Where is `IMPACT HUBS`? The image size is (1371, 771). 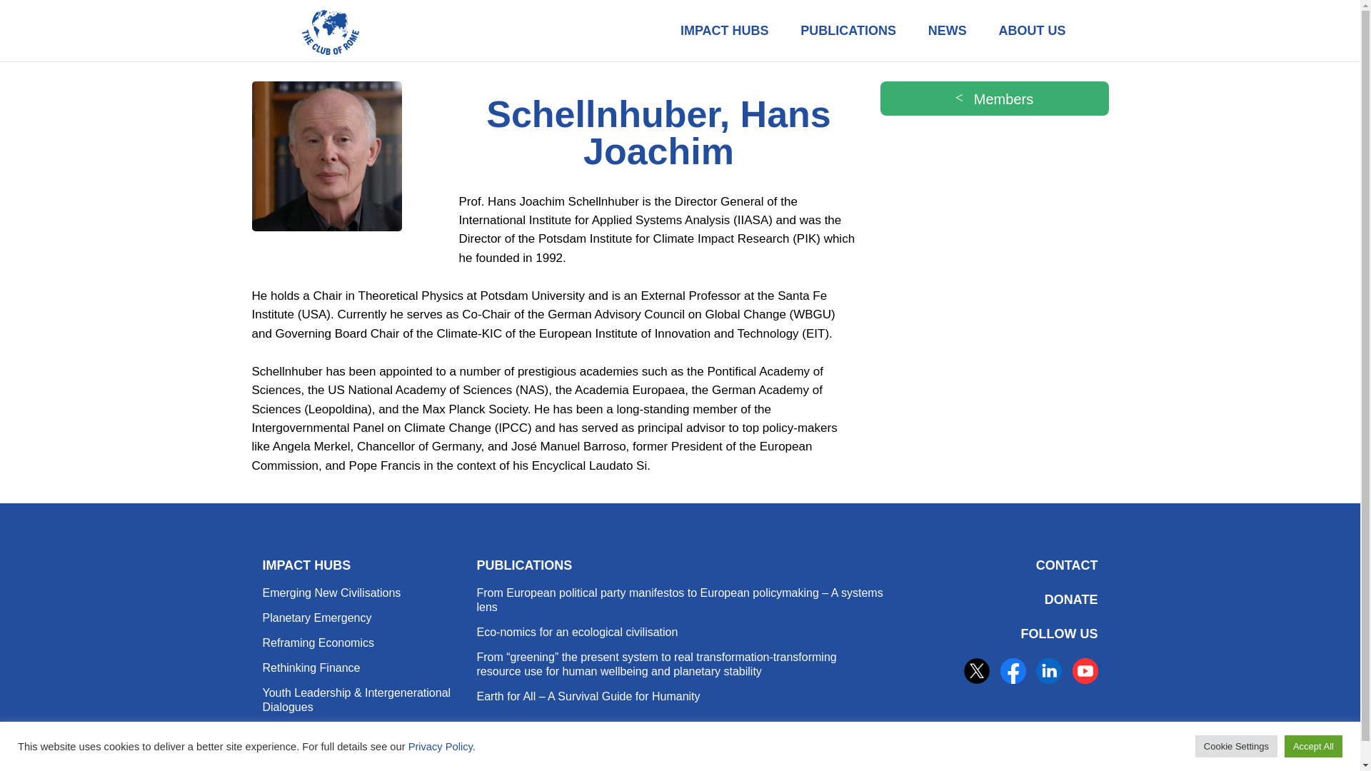
IMPACT HUBS is located at coordinates (724, 31).